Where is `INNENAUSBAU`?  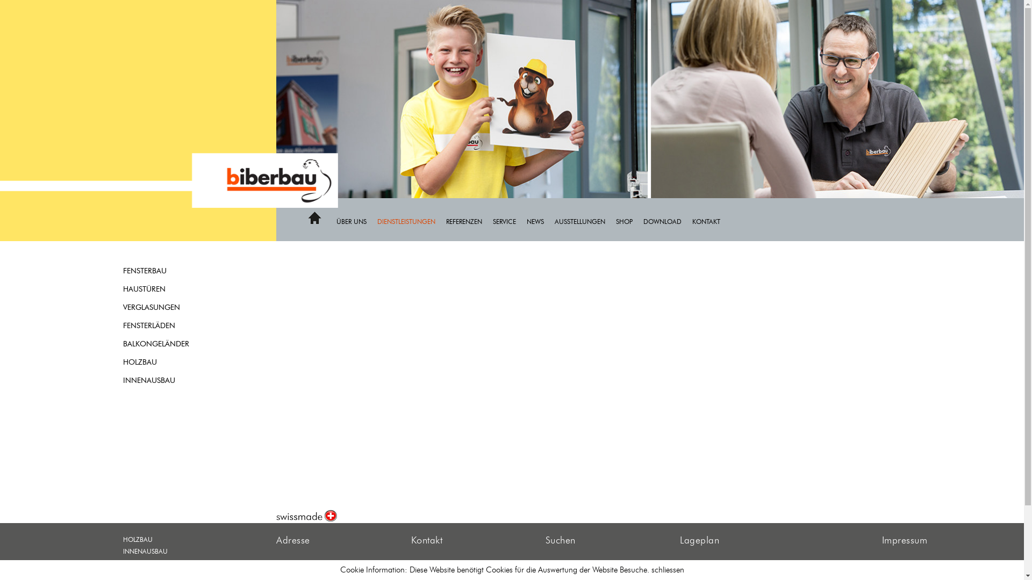 INNENAUSBAU is located at coordinates (171, 552).